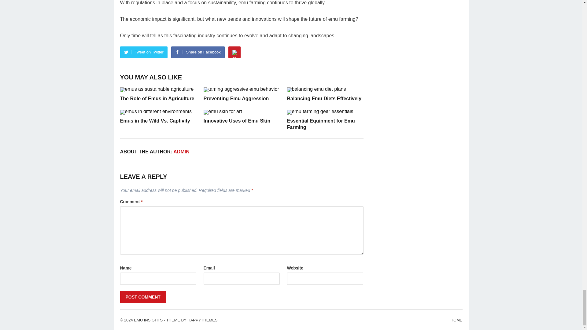 This screenshot has height=330, width=587. Describe the element at coordinates (181, 152) in the screenshot. I see `ADMIN` at that location.